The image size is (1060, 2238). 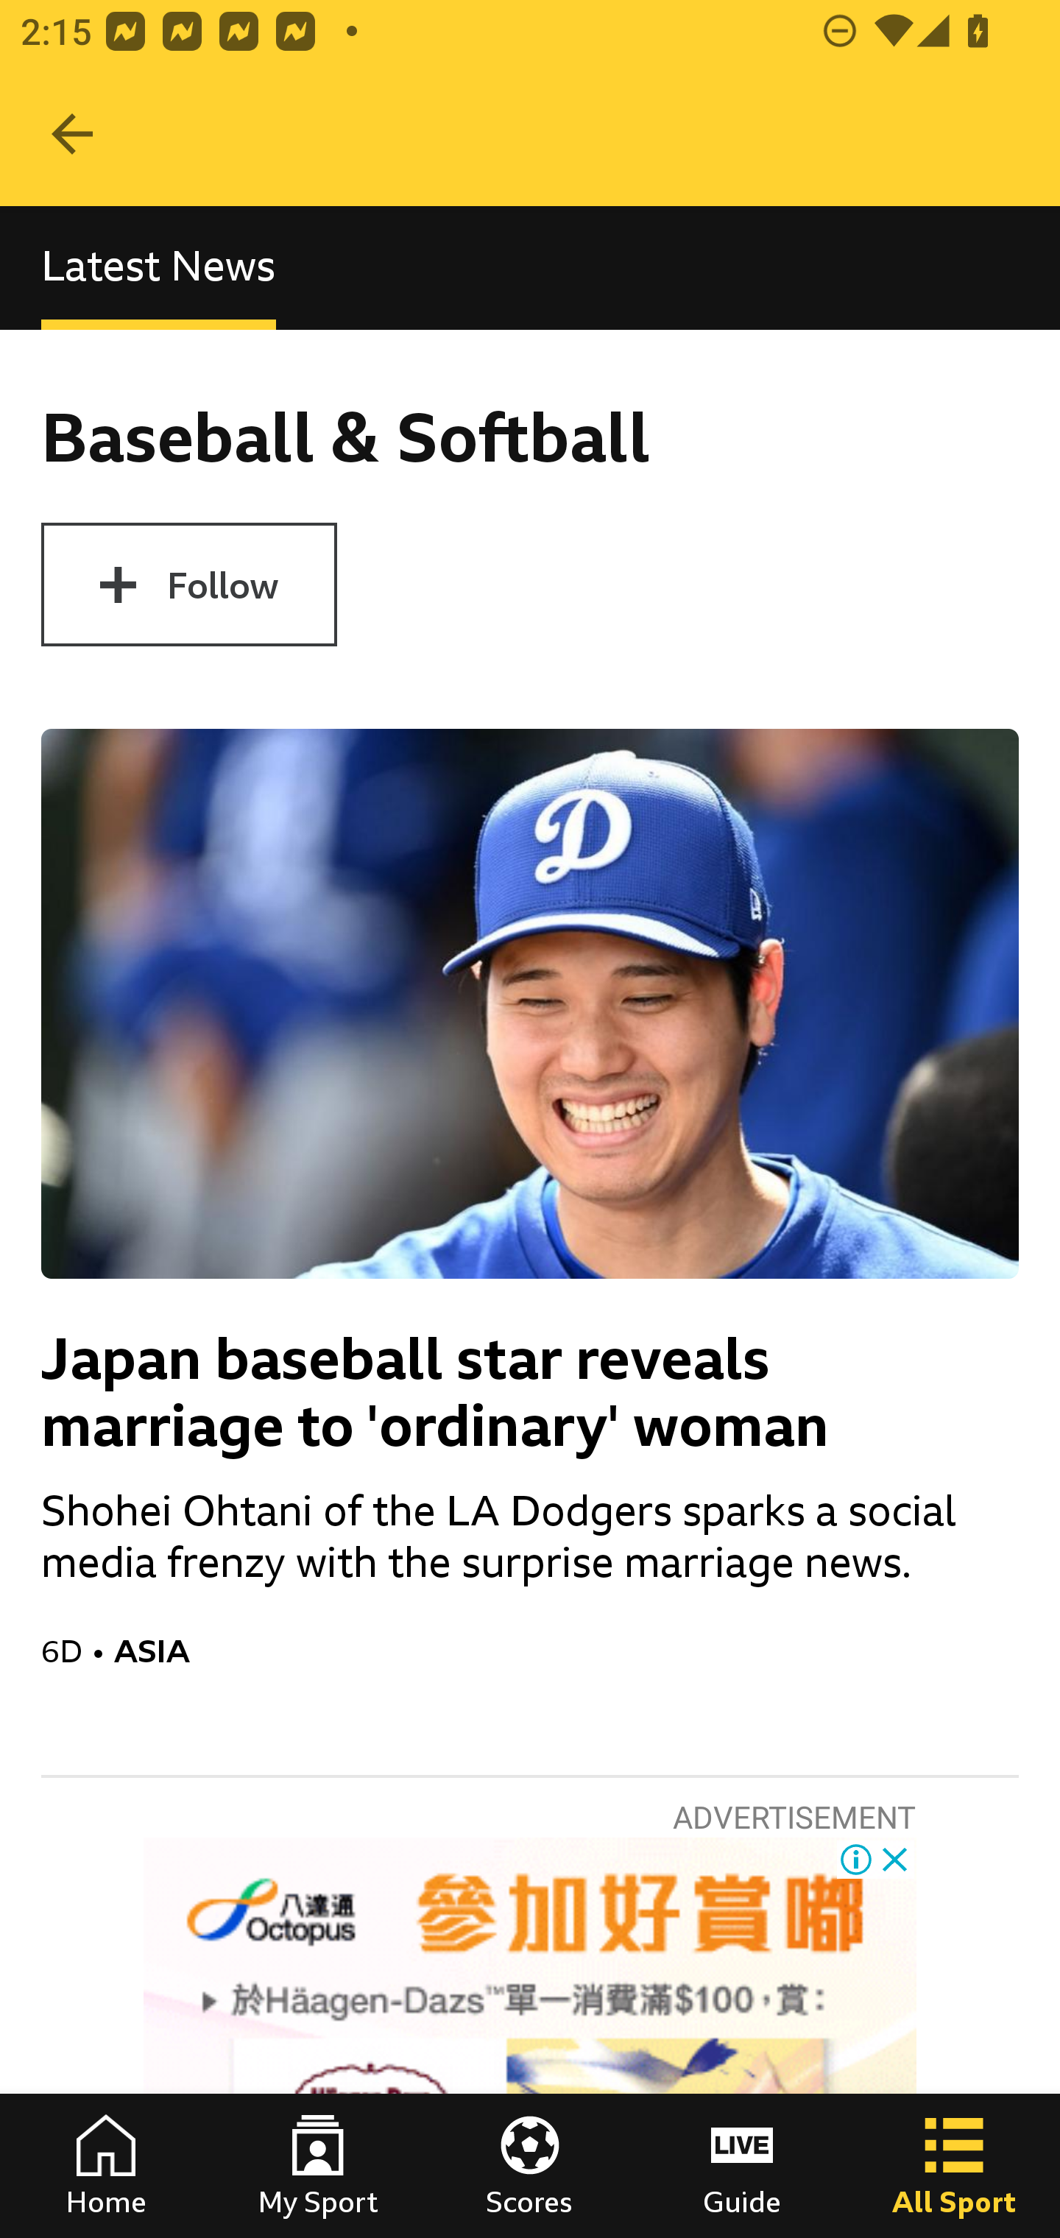 I want to click on Latest News, selected Latest News, so click(x=158, y=266).